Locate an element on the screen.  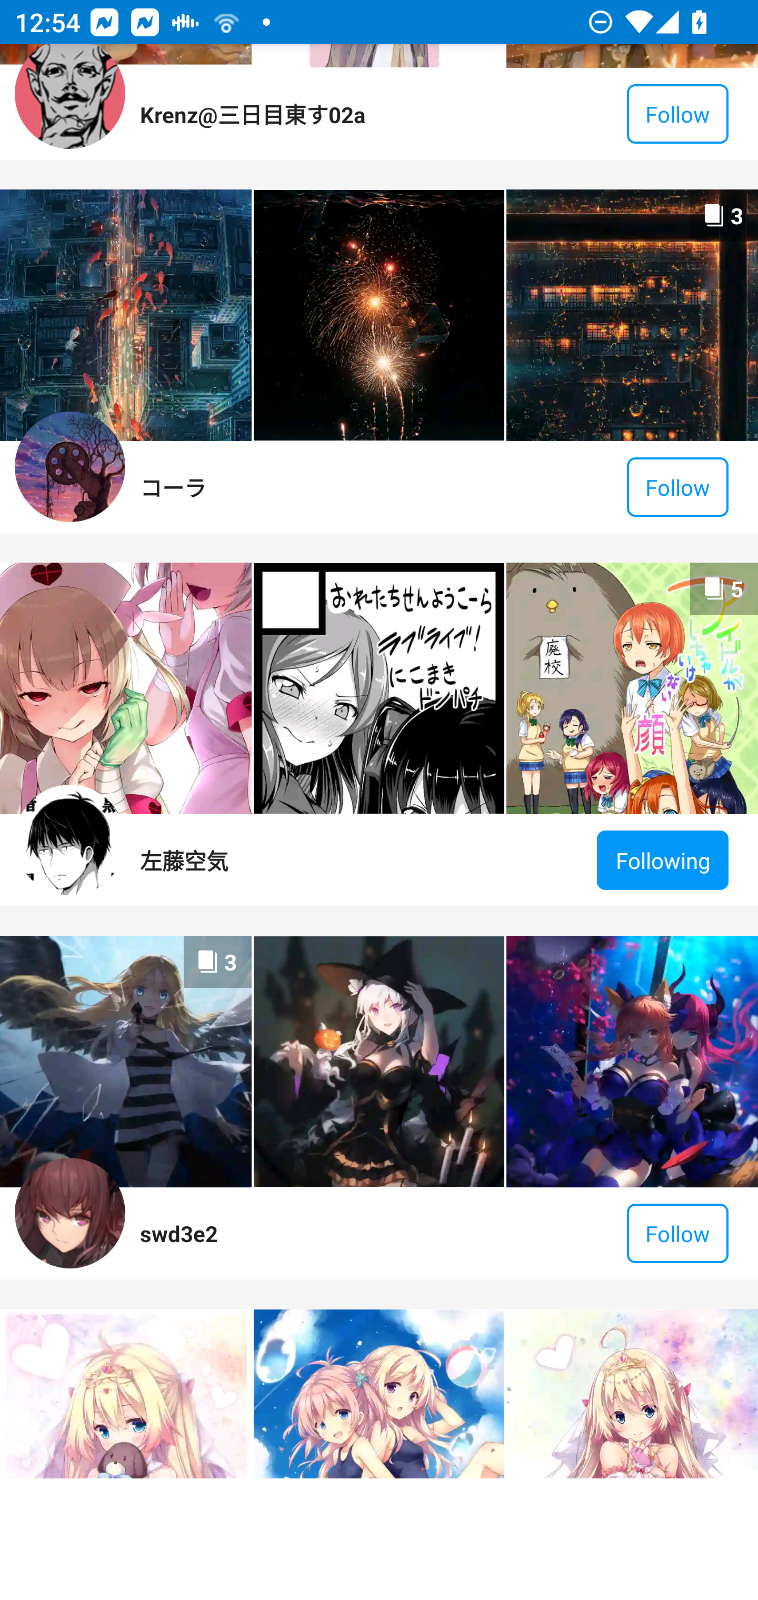
コーラ is located at coordinates (173, 487).